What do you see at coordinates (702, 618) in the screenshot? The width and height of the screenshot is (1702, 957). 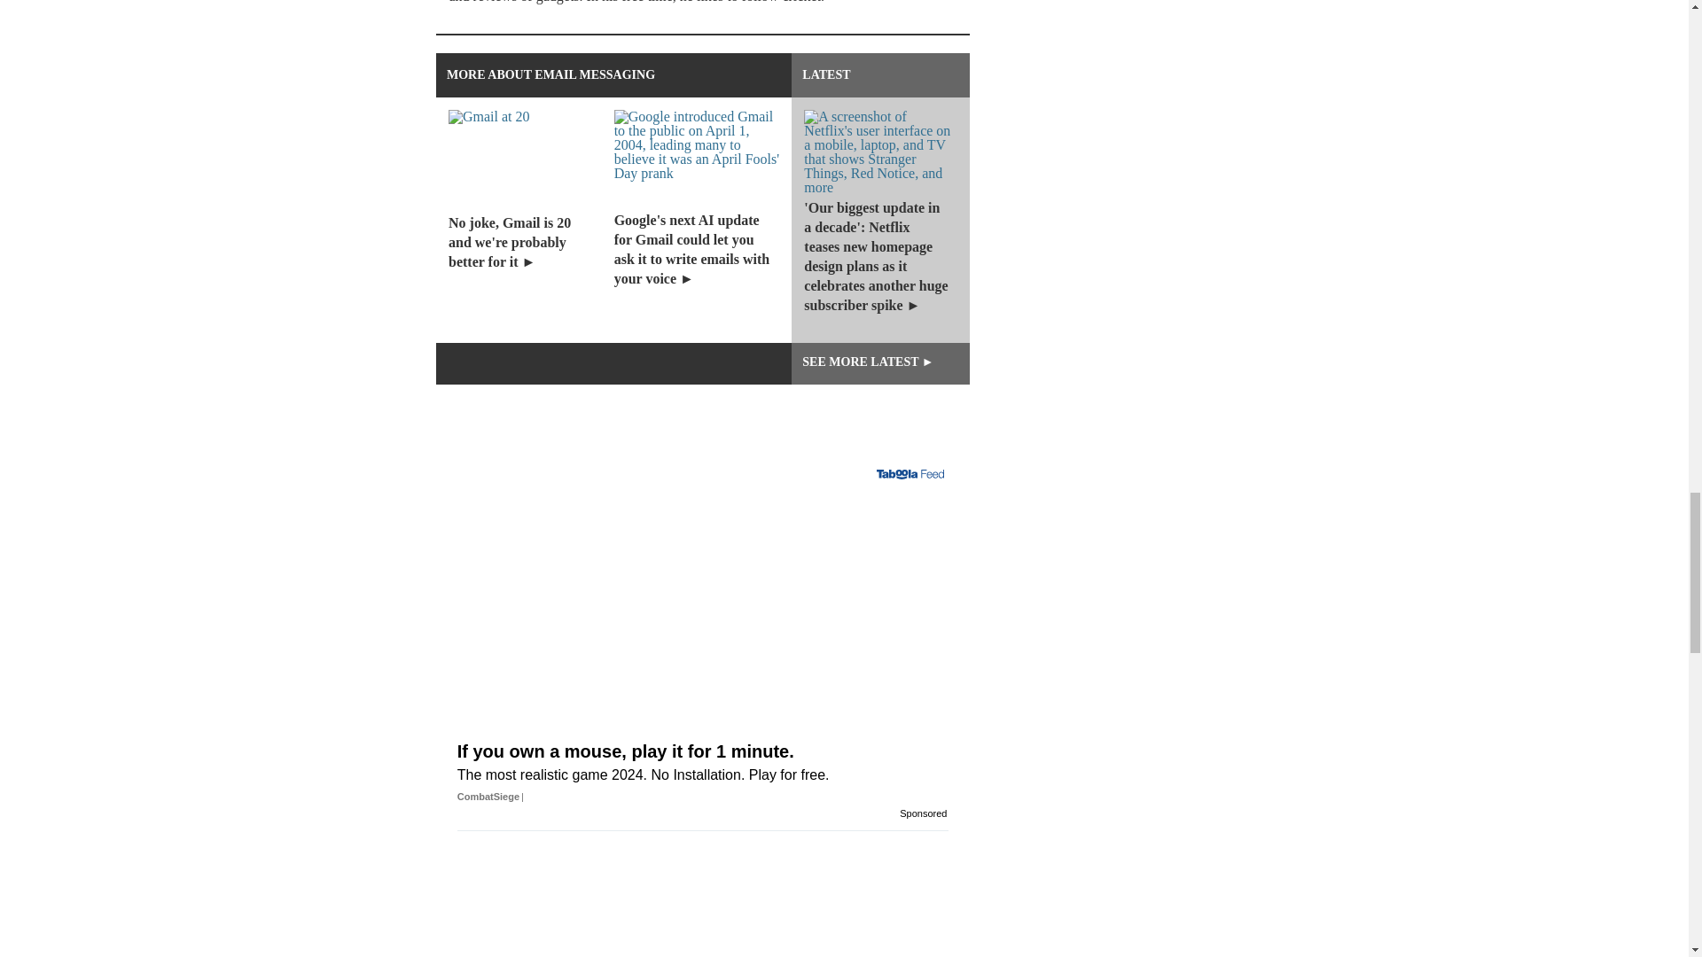 I see `If you own a mouse, play it for 1 minute.` at bounding box center [702, 618].